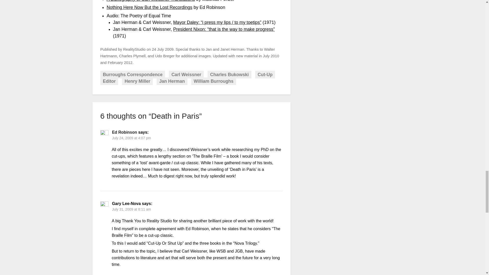  I want to click on A Bibliography of Carl Weissner Translations, so click(151, 1).